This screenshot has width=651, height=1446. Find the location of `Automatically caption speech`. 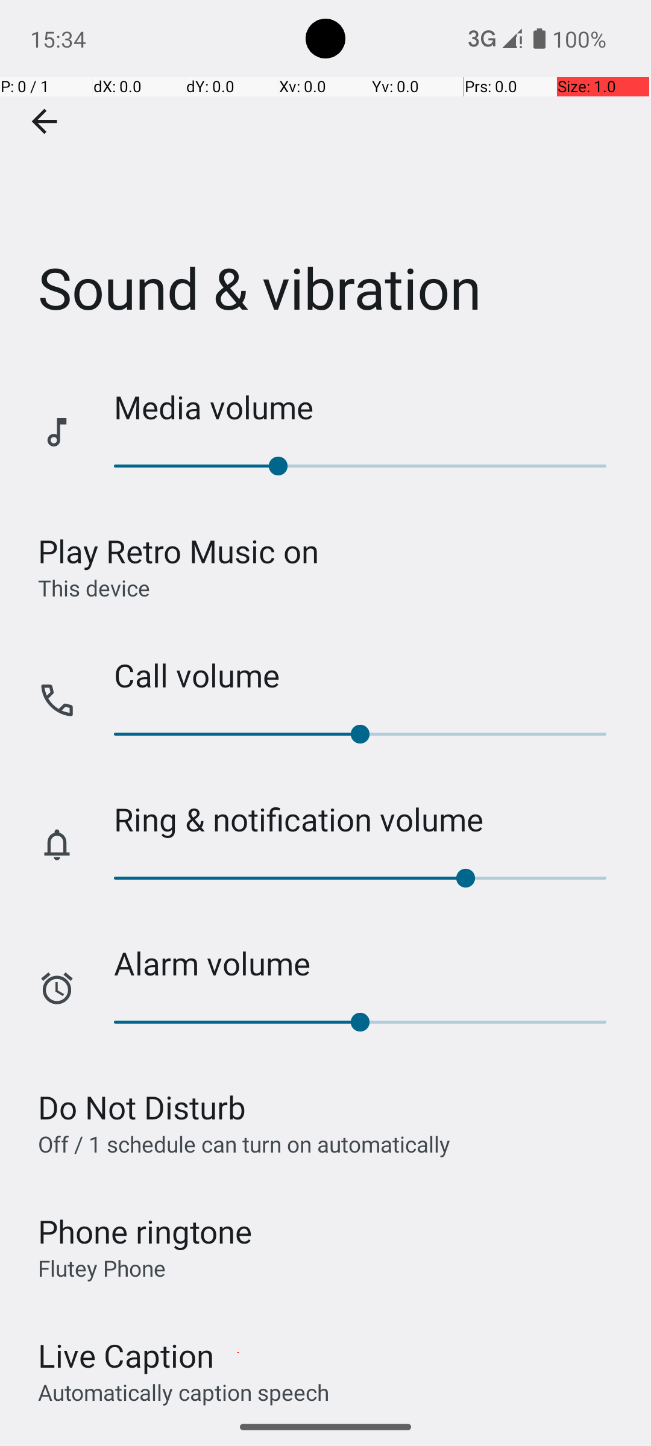

Automatically caption speech is located at coordinates (184, 1392).